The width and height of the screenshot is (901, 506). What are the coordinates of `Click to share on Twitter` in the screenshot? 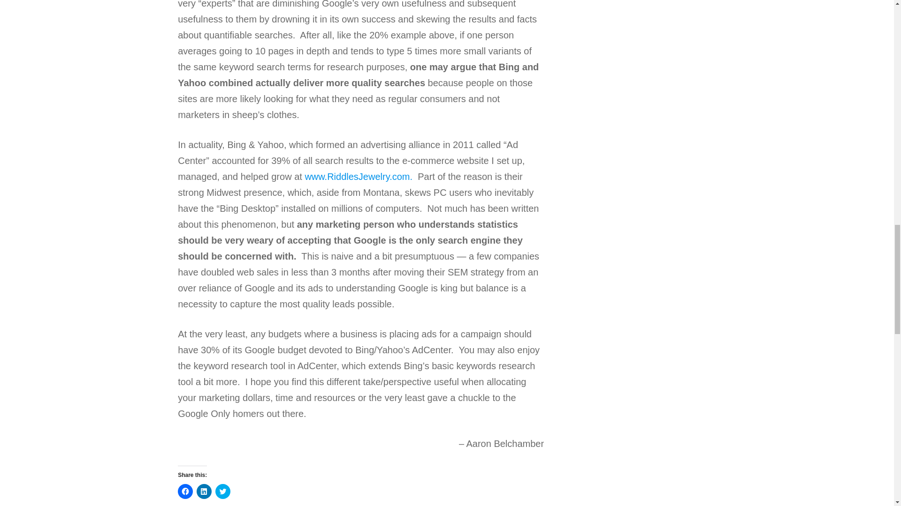 It's located at (222, 491).